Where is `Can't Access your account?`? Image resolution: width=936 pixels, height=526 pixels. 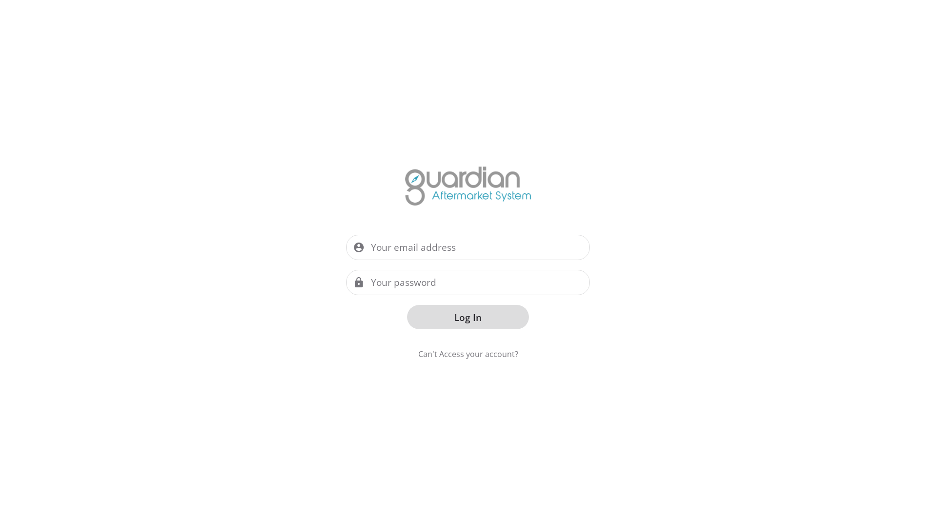
Can't Access your account? is located at coordinates (468, 354).